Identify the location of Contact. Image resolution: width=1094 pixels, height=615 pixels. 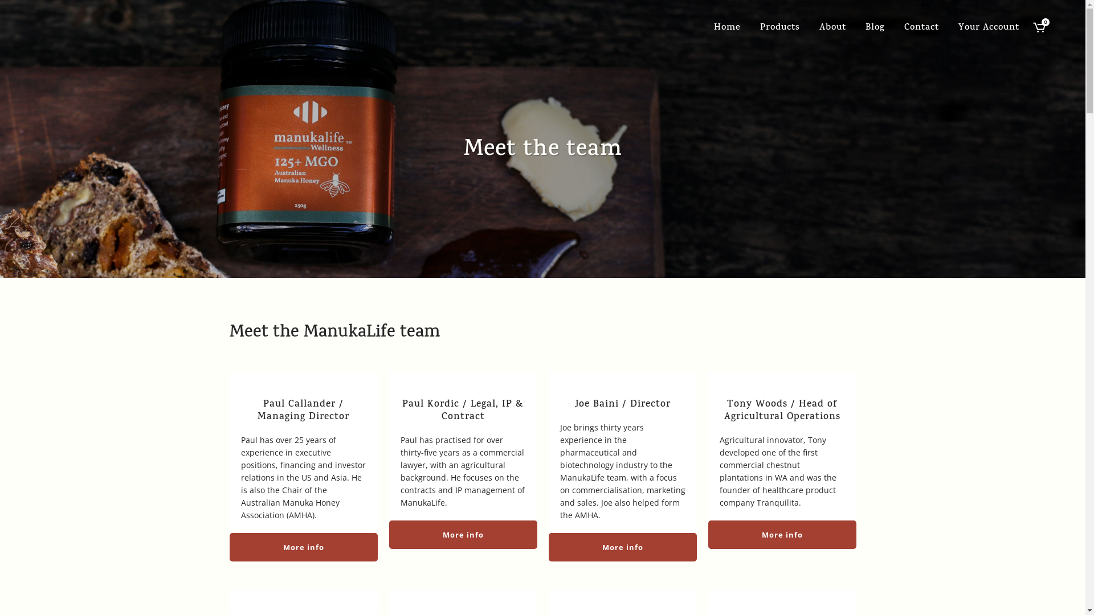
(922, 28).